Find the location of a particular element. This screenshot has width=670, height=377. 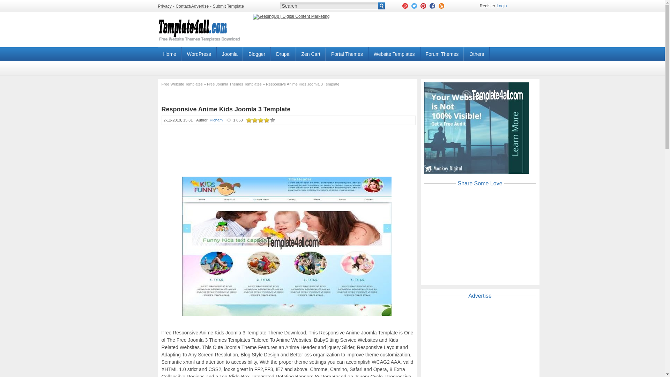

Register is located at coordinates (487, 6).